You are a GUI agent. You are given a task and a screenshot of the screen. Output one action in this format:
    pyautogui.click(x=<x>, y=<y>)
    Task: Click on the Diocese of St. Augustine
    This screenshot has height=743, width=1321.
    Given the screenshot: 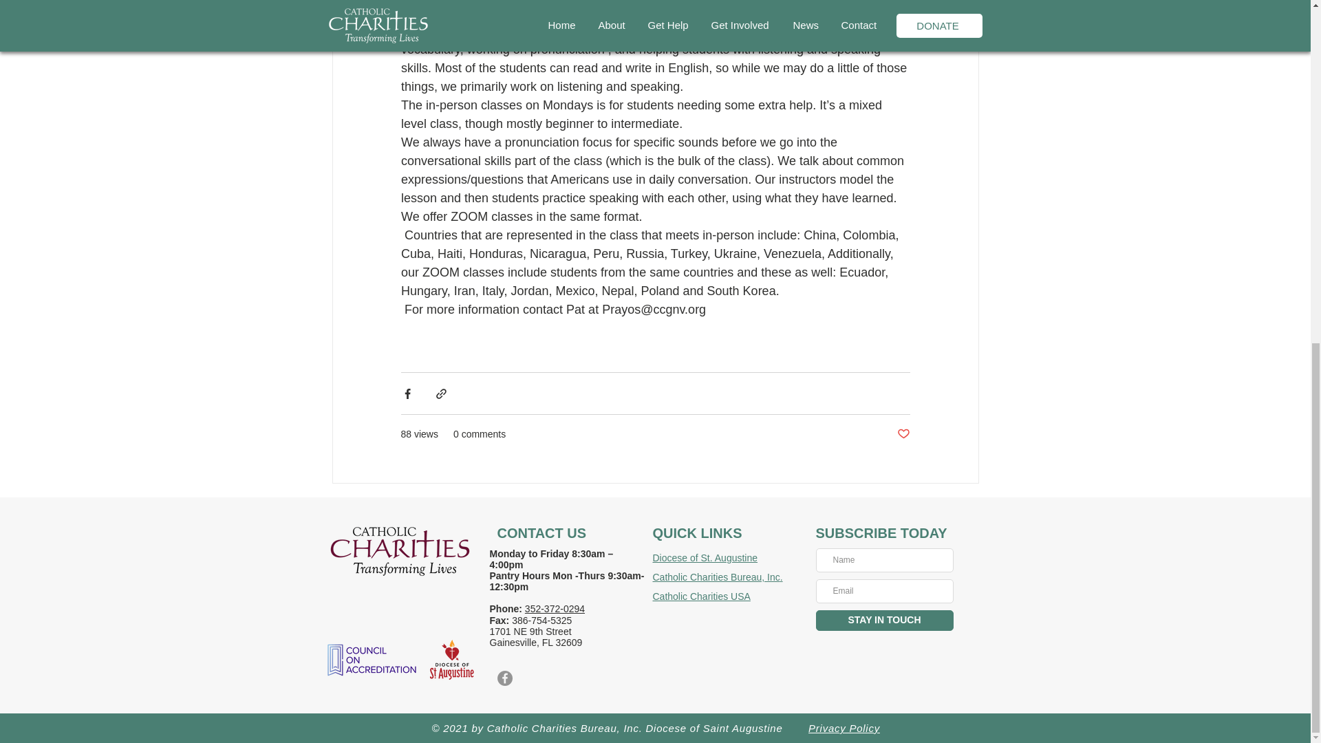 What is the action you would take?
    pyautogui.click(x=705, y=557)
    